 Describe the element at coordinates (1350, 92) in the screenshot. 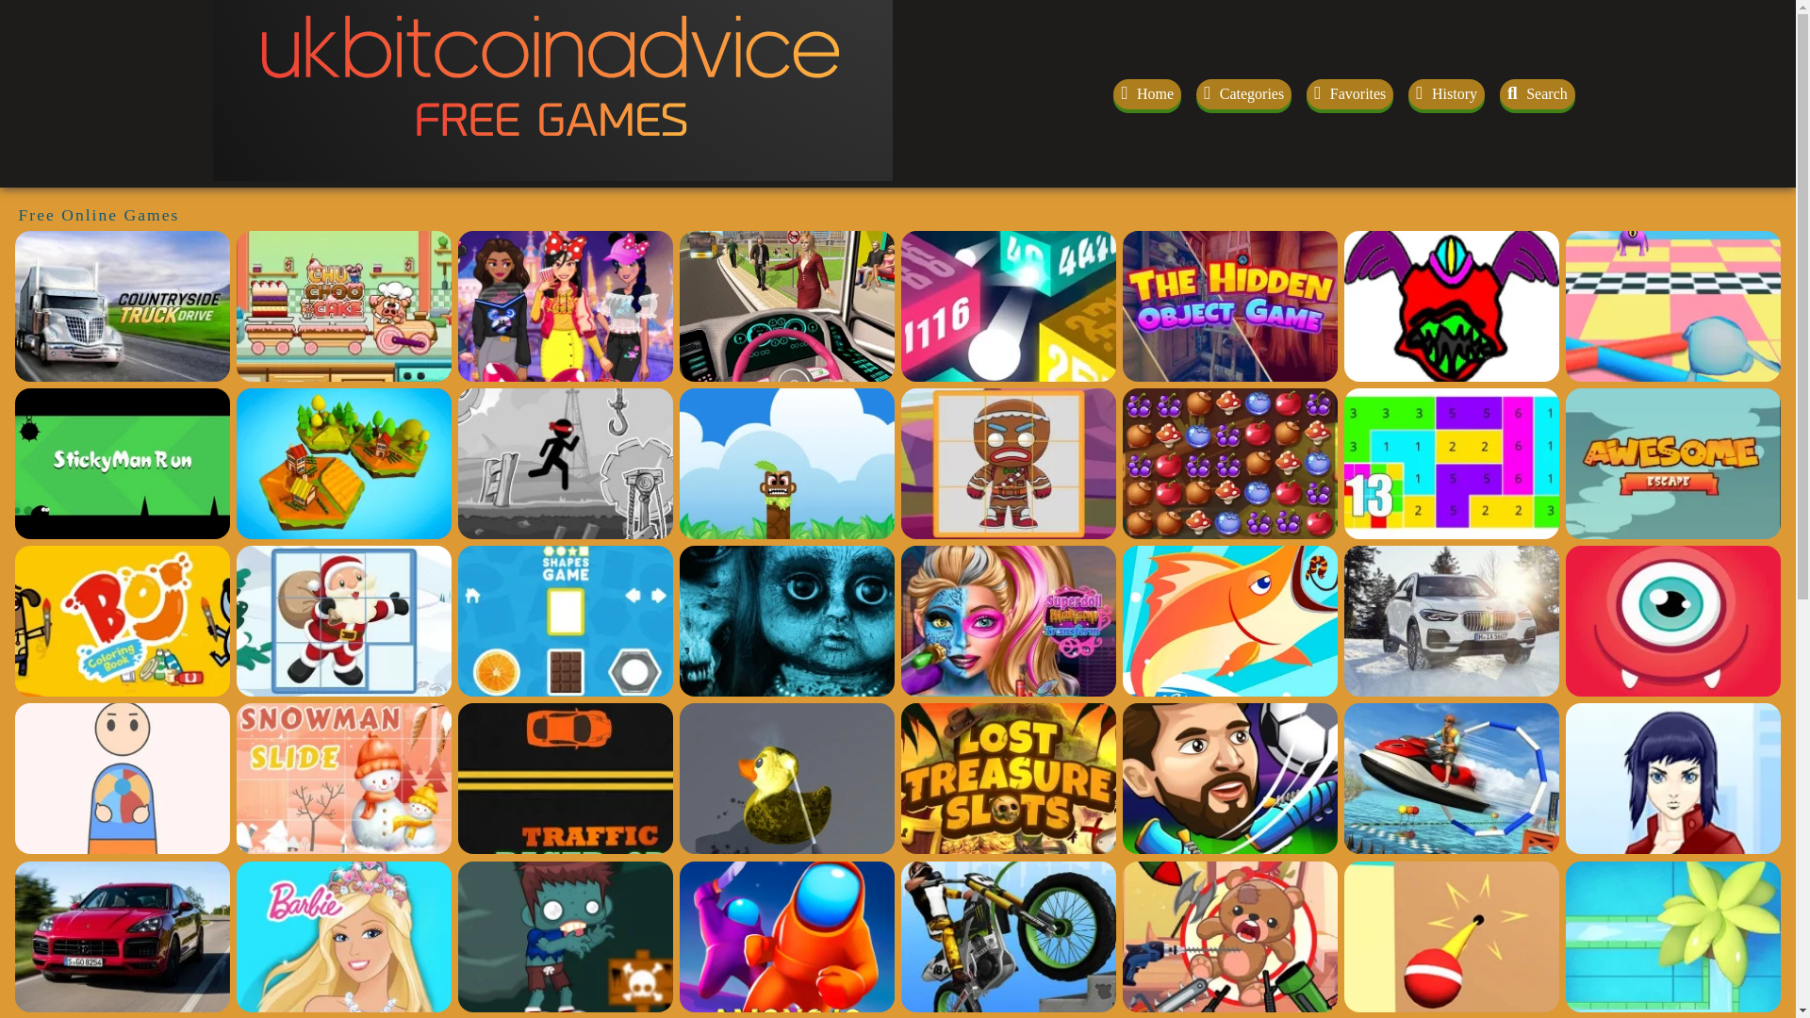

I see `Favorites` at that location.